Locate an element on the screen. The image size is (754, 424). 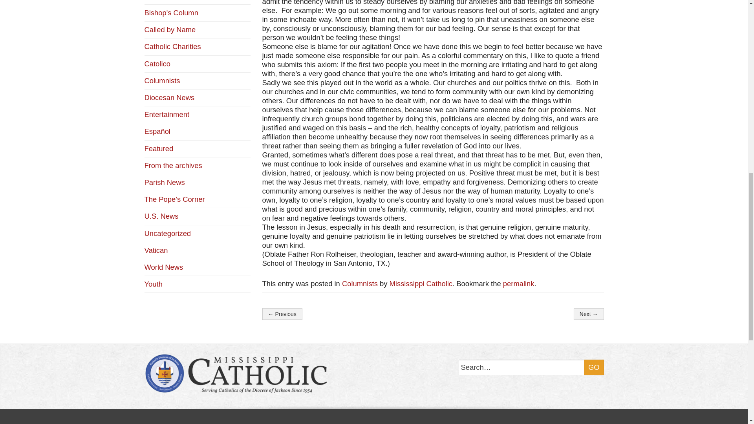
Permalink to Build communities with love, not exclusion is located at coordinates (518, 283).